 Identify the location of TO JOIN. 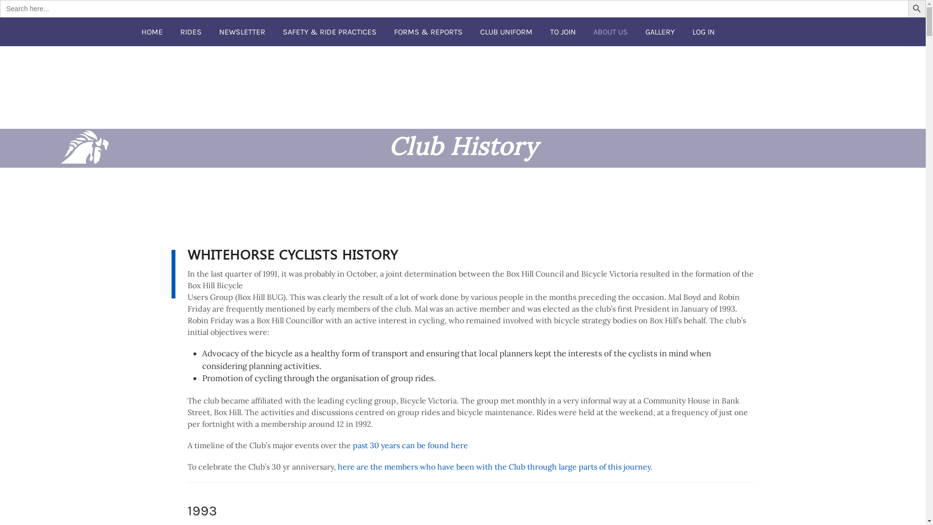
(563, 32).